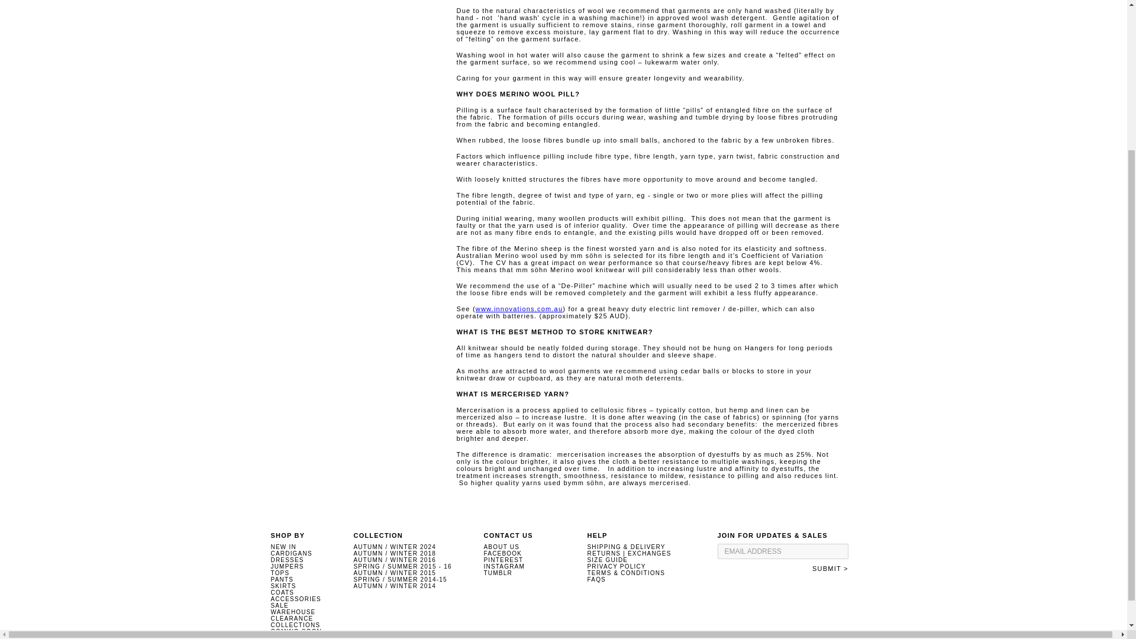 This screenshot has height=639, width=1136. I want to click on EMAIL ADDRESS, so click(782, 551).